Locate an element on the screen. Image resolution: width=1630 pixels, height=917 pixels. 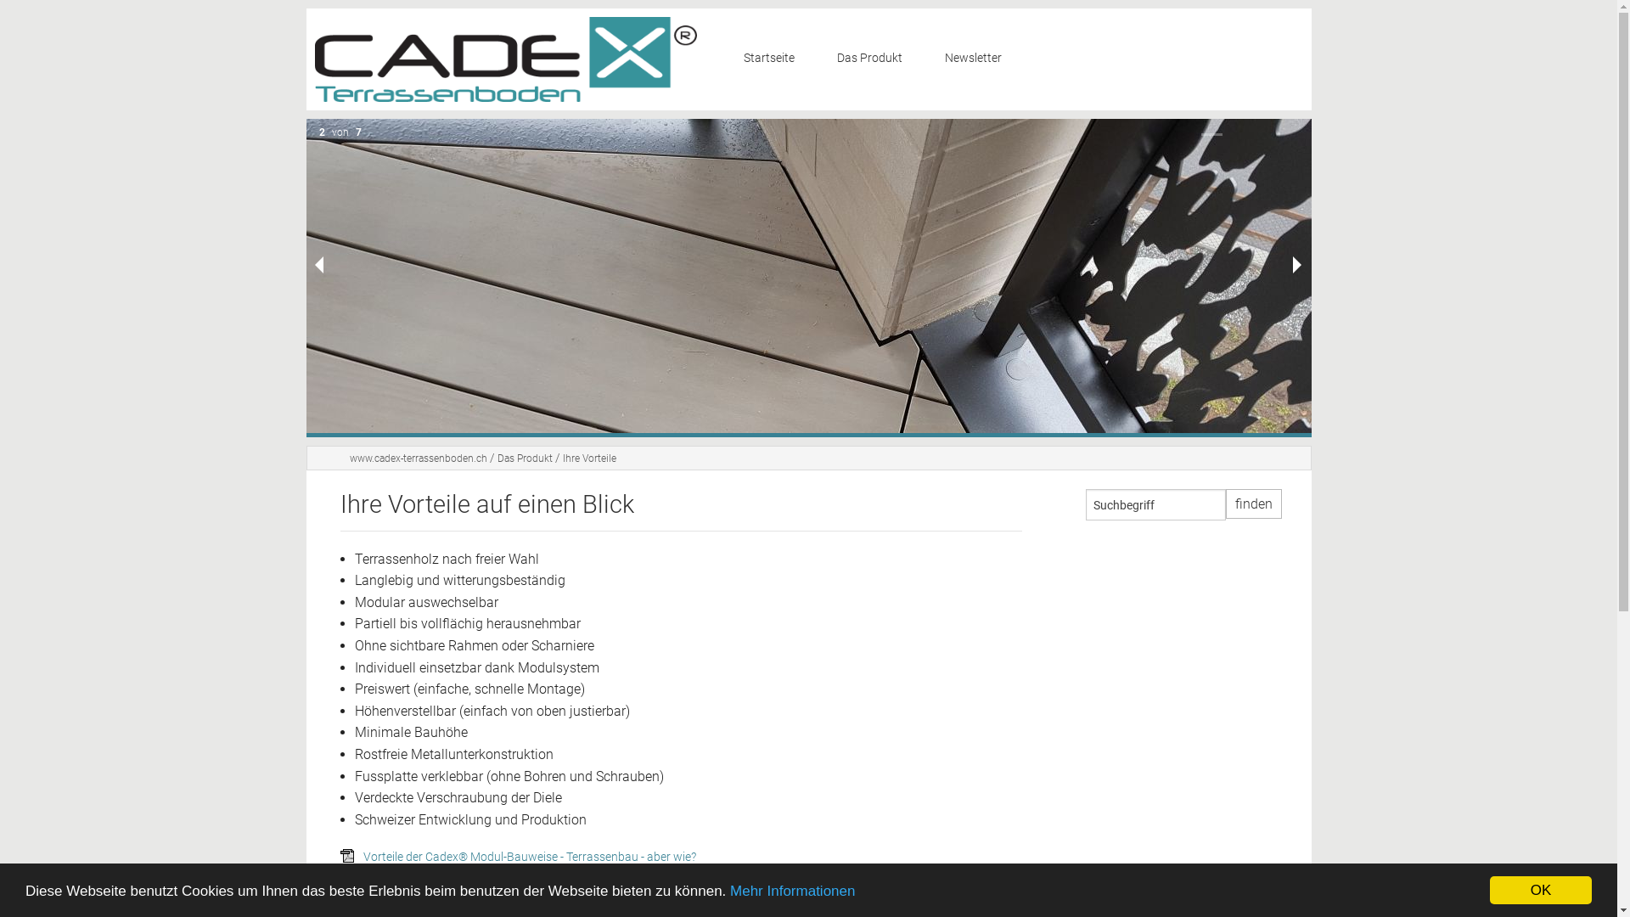
Startseite is located at coordinates (777, 59).